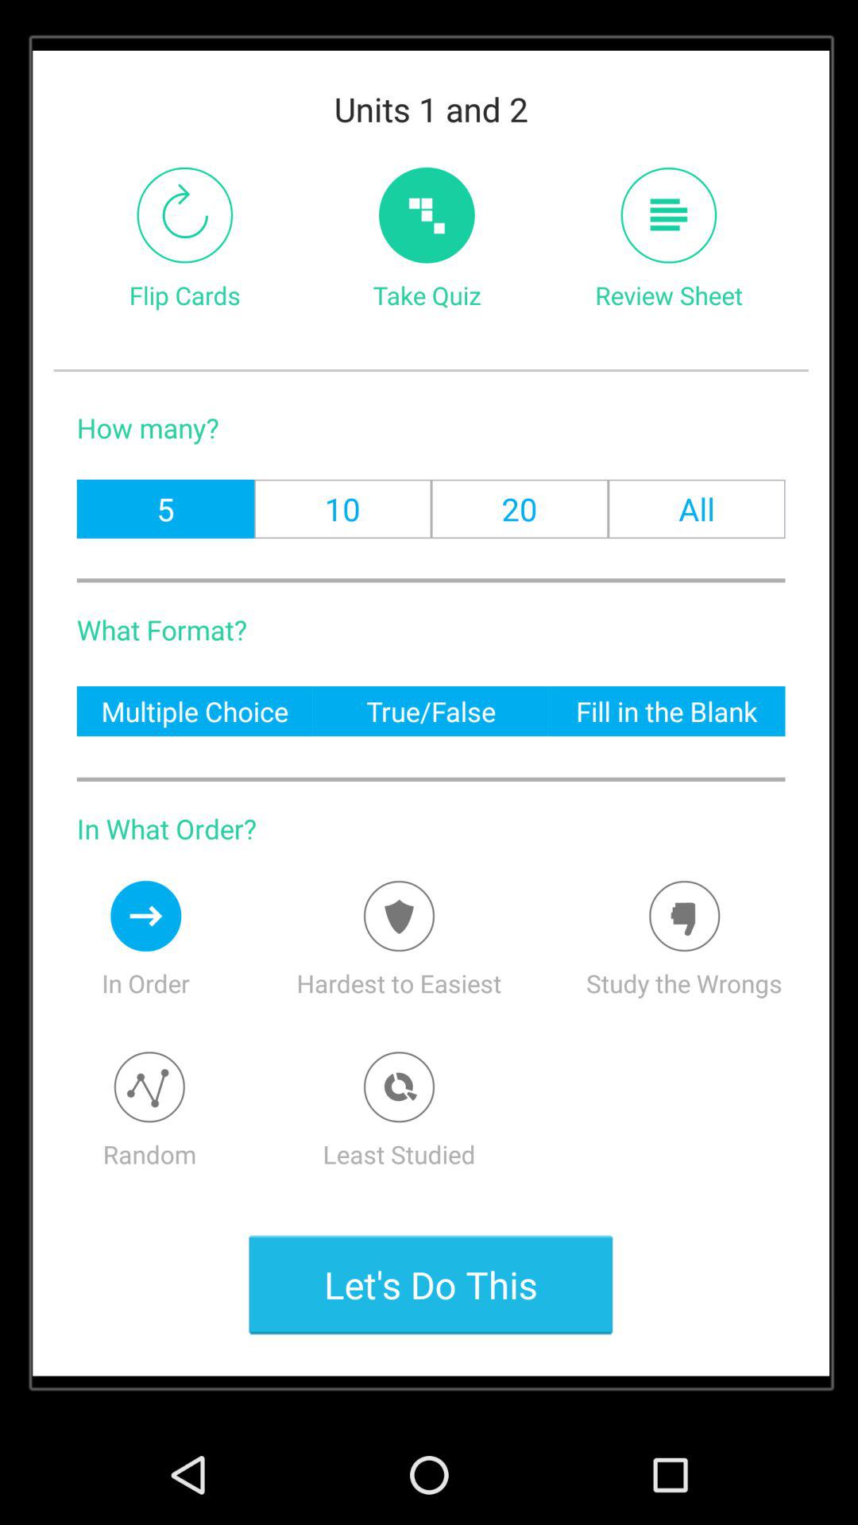 The height and width of the screenshot is (1525, 858). I want to click on hardest to easiest, so click(399, 916).